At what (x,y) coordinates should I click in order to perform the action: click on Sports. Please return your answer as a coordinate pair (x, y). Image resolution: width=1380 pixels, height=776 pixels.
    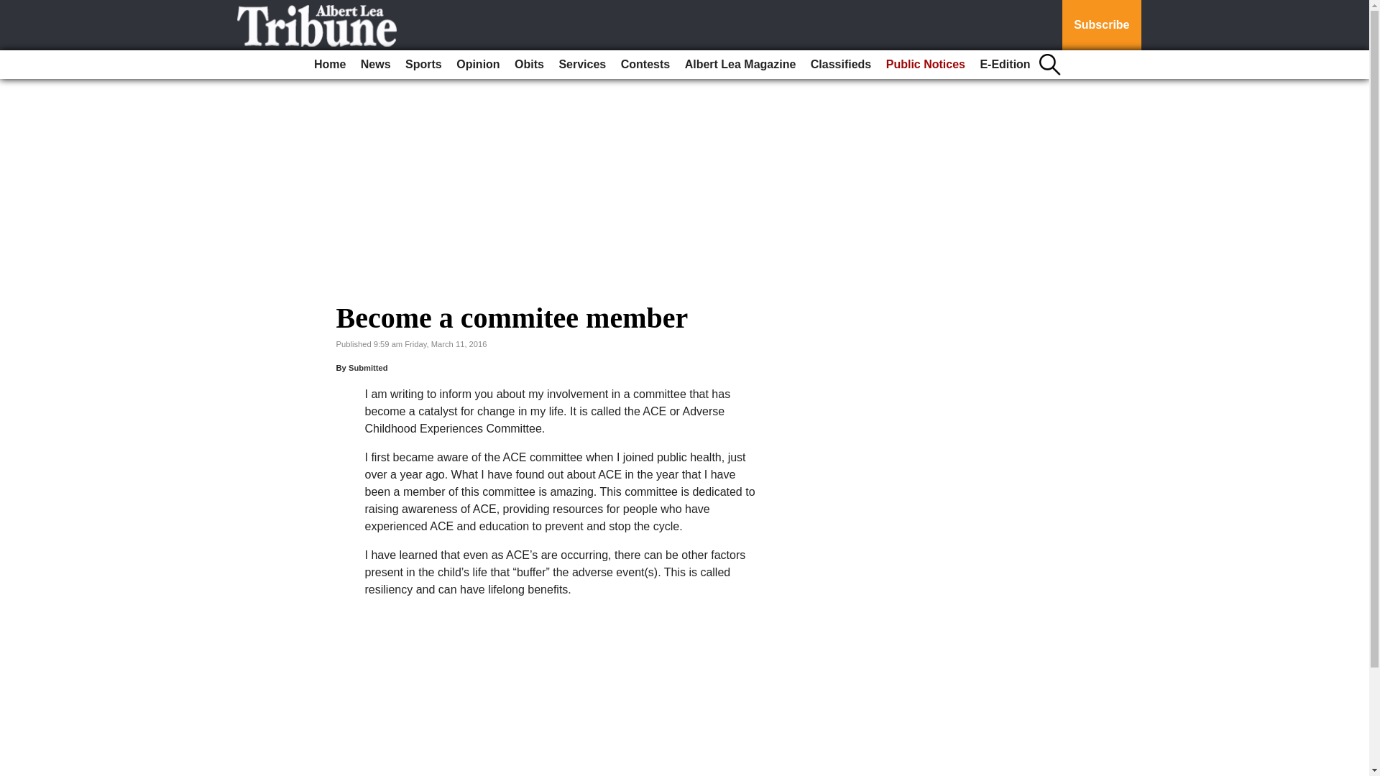
    Looking at the image, I should click on (423, 65).